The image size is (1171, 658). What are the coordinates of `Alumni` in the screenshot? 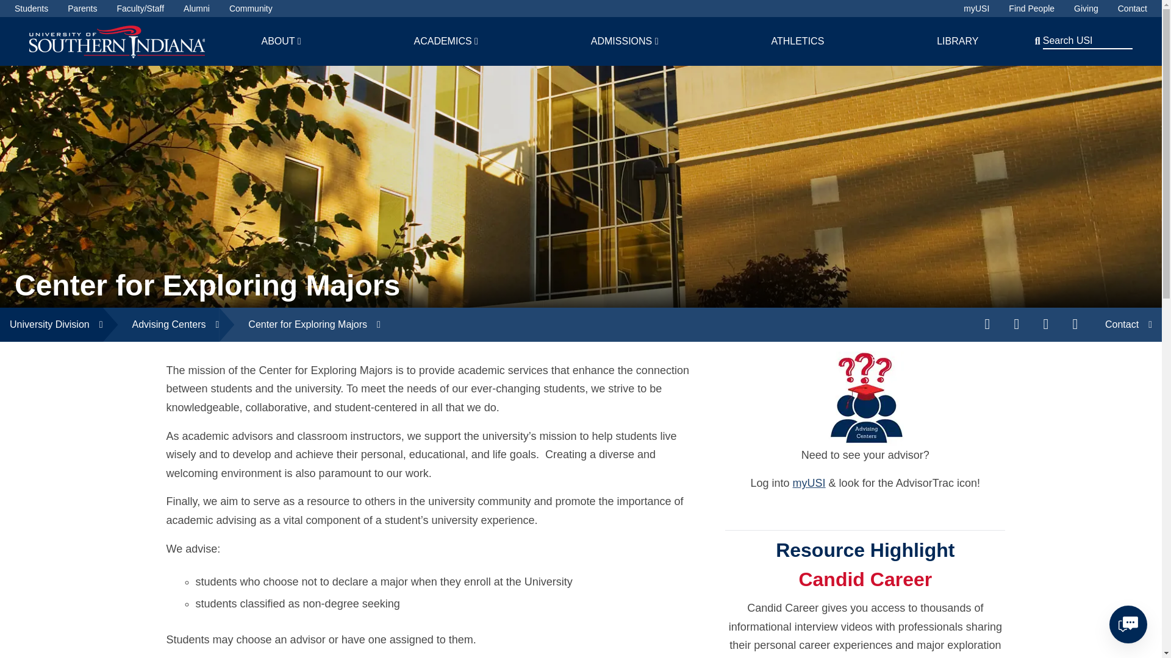 It's located at (196, 9).